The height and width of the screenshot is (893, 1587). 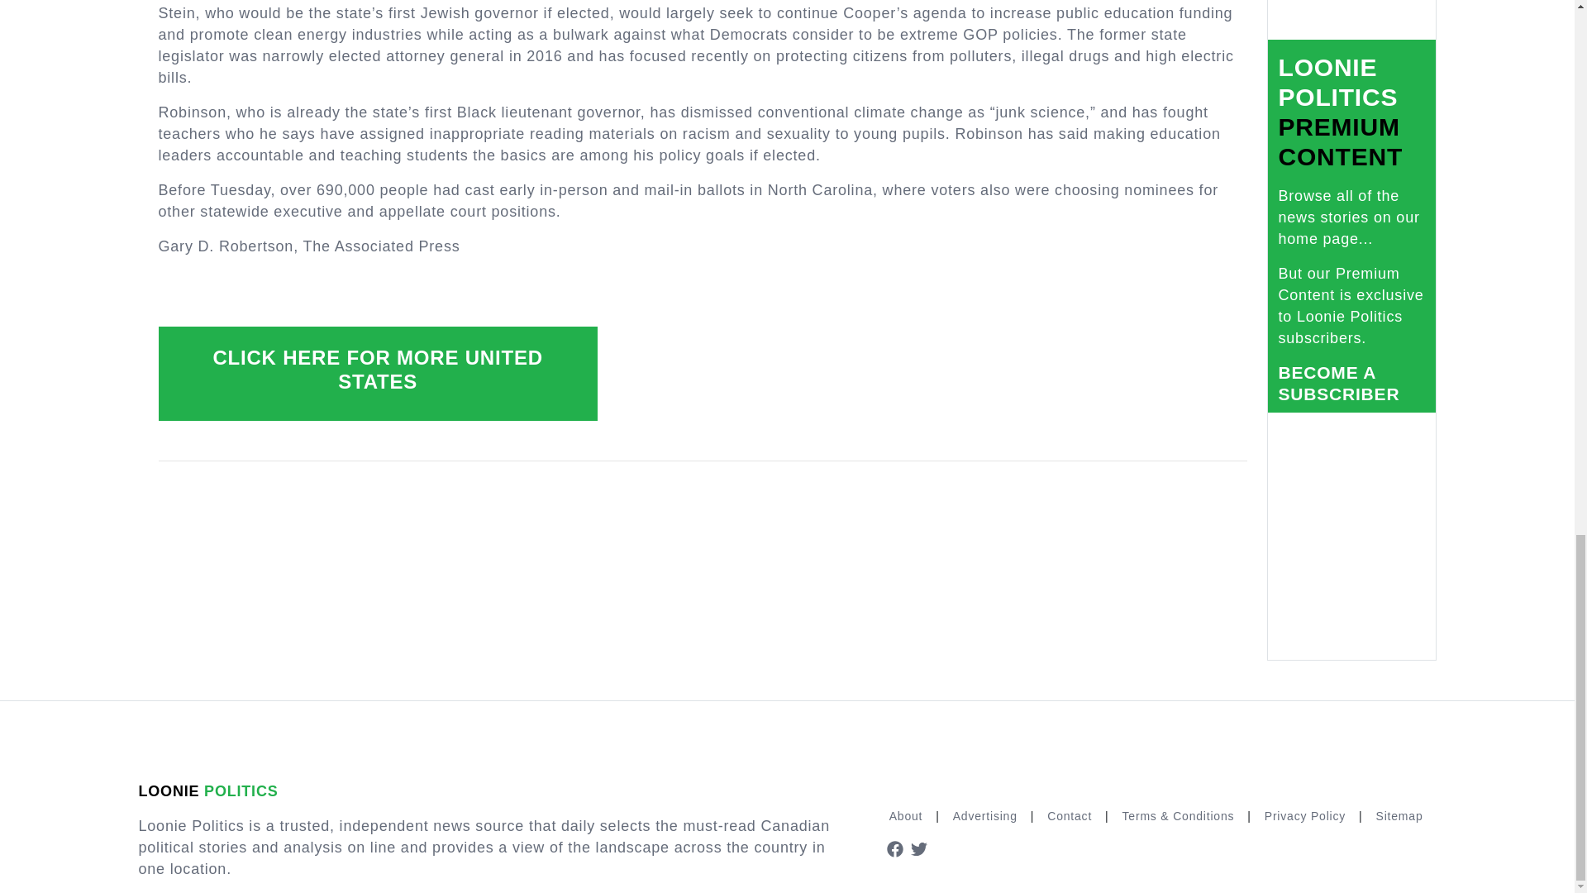 What do you see at coordinates (1399, 815) in the screenshot?
I see `Sitemap` at bounding box center [1399, 815].